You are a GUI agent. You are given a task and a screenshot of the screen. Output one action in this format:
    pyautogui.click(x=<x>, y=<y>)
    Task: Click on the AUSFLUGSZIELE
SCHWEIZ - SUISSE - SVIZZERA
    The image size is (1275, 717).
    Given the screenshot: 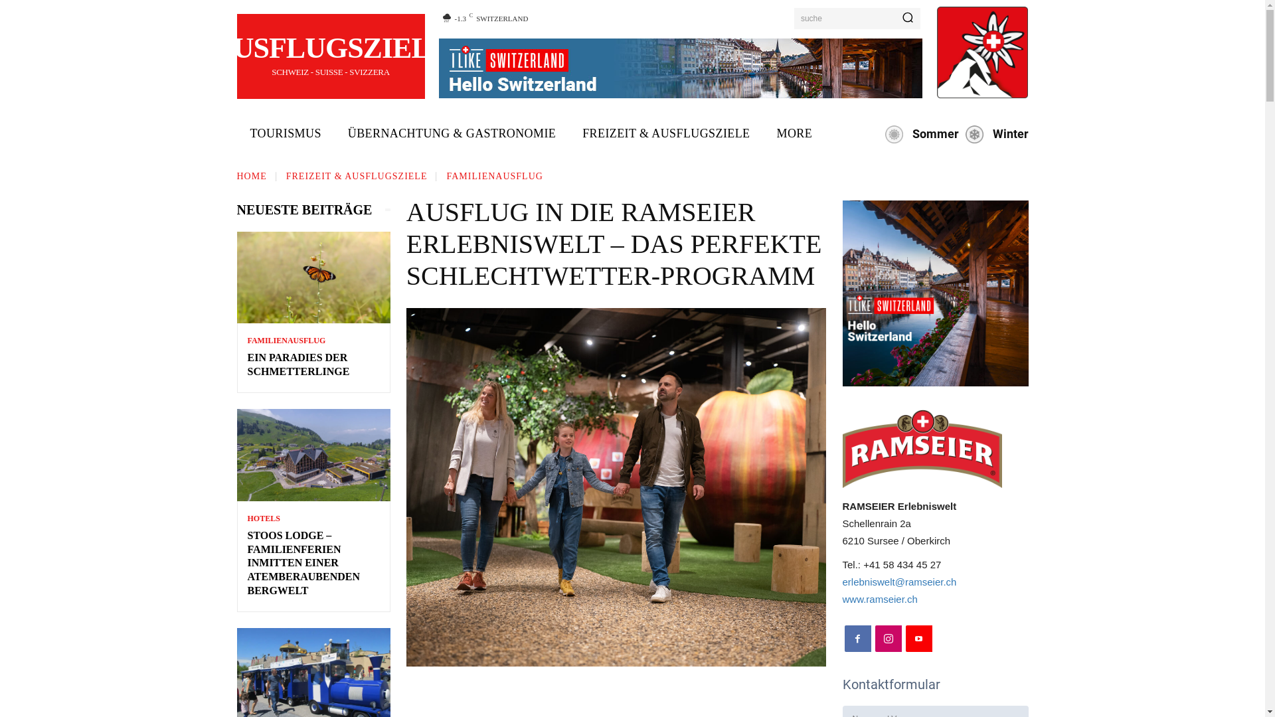 What is the action you would take?
    pyautogui.click(x=331, y=58)
    